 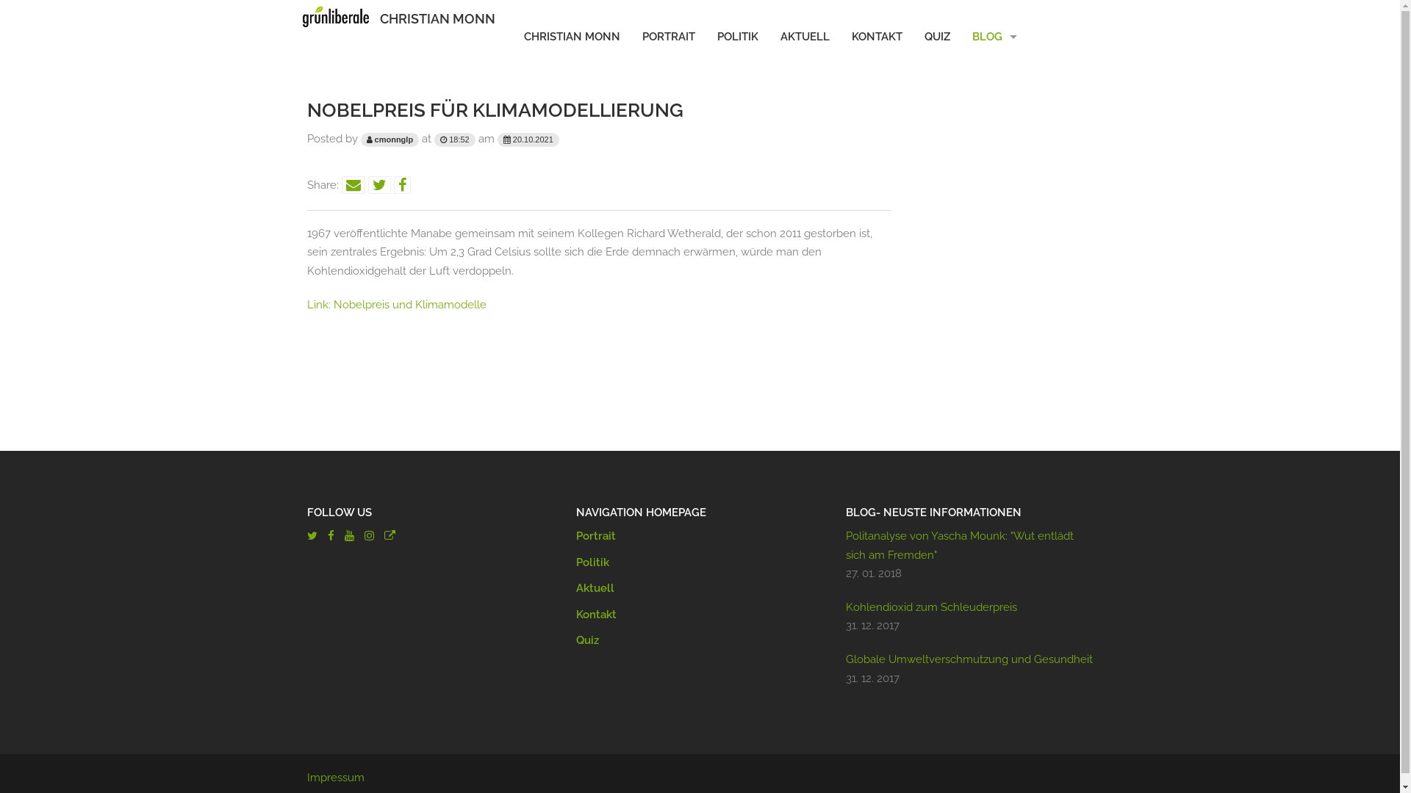 What do you see at coordinates (312, 536) in the screenshot?
I see `Twitter` at bounding box center [312, 536].